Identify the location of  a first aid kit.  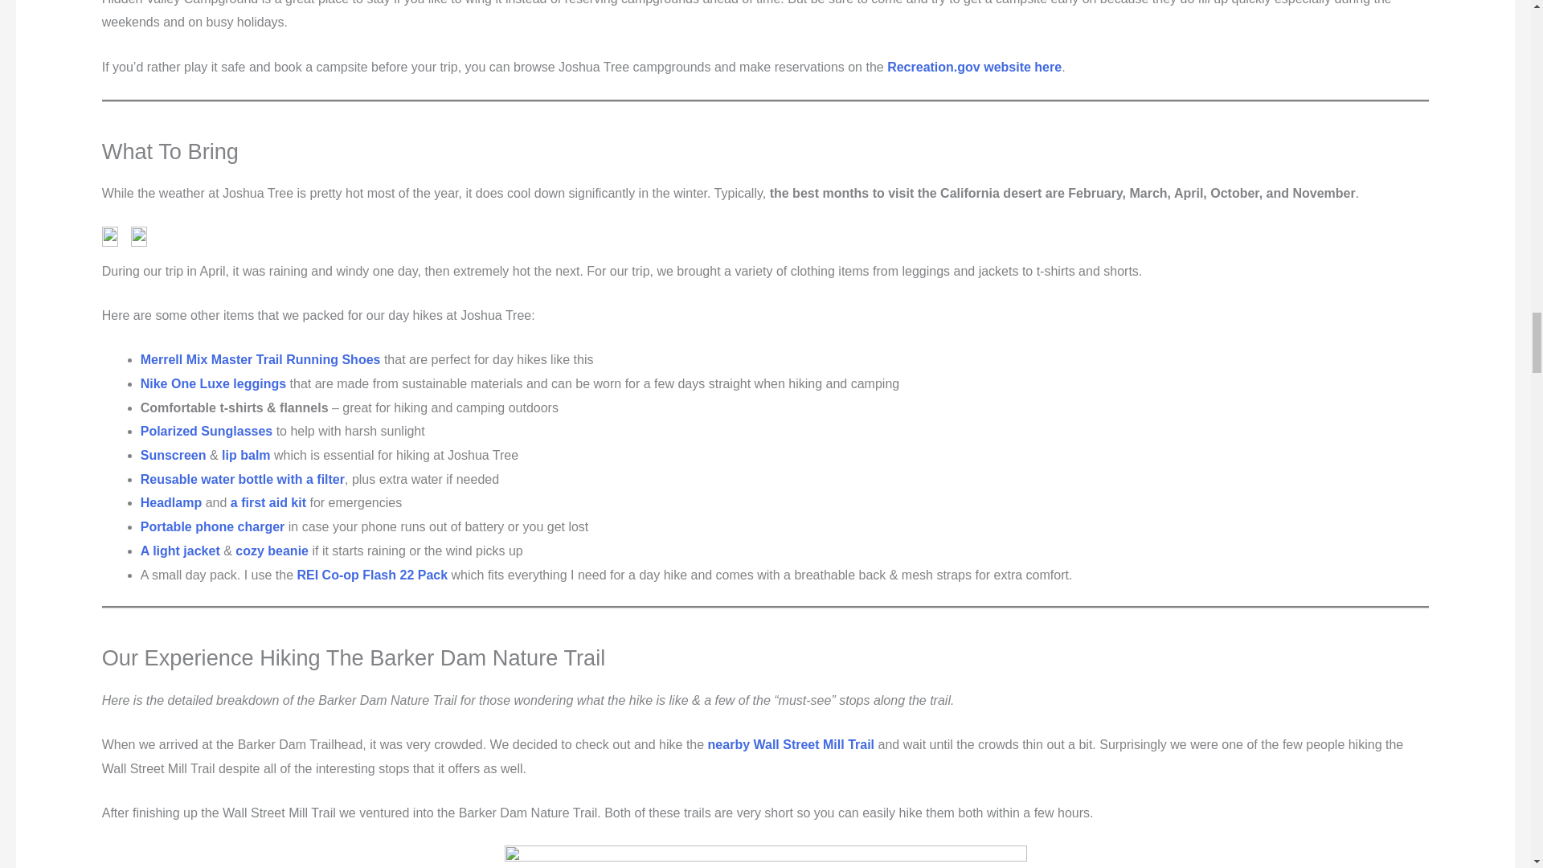
(266, 502).